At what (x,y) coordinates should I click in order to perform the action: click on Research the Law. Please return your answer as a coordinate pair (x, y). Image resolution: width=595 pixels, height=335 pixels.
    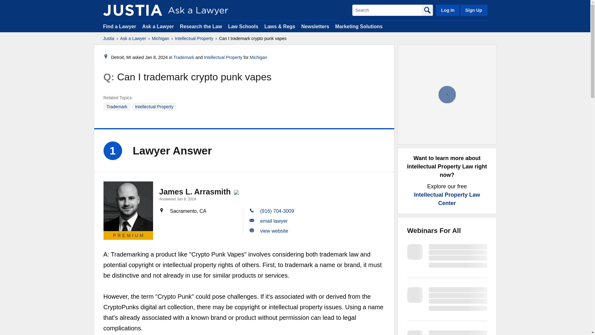
    Looking at the image, I should click on (201, 26).